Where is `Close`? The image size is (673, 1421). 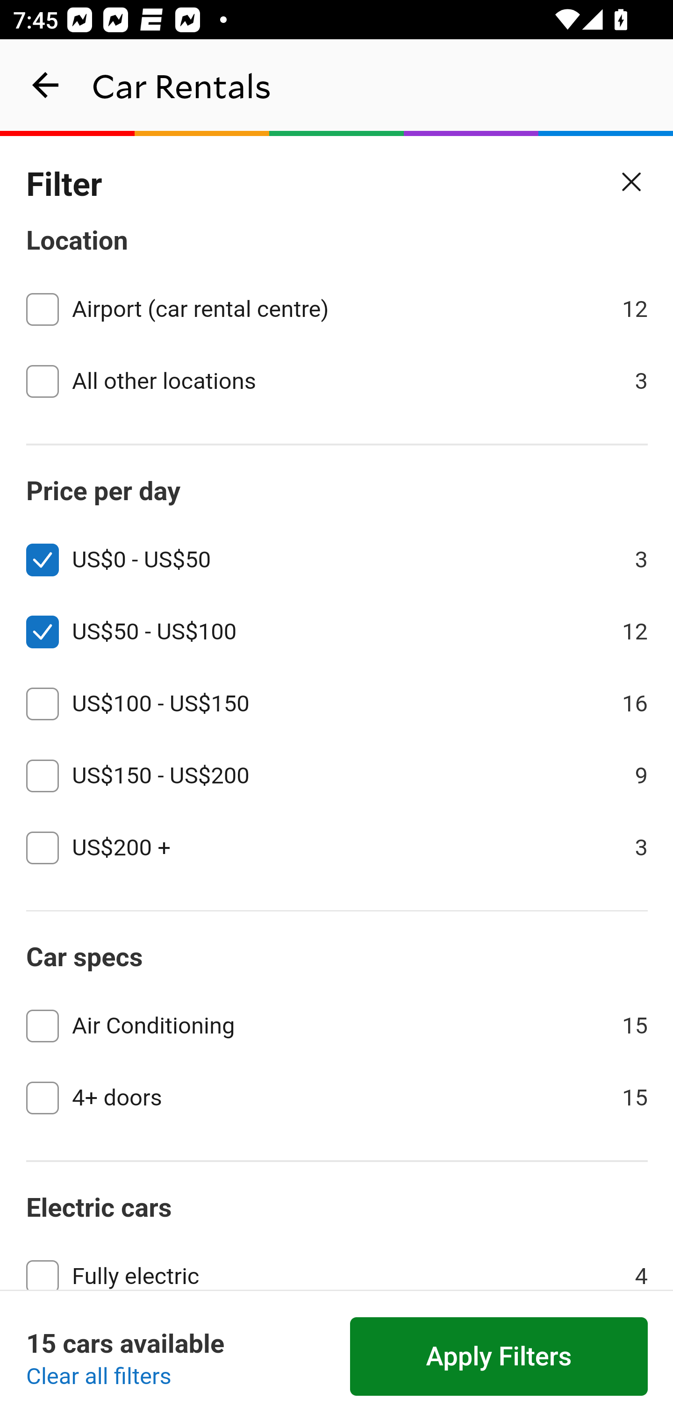
Close is located at coordinates (632, 182).